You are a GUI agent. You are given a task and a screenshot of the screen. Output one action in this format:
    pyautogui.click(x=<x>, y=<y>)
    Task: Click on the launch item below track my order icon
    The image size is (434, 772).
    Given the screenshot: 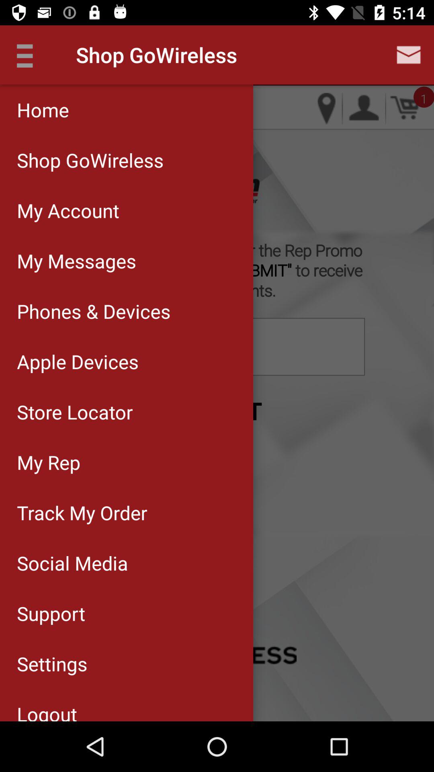 What is the action you would take?
    pyautogui.click(x=126, y=563)
    